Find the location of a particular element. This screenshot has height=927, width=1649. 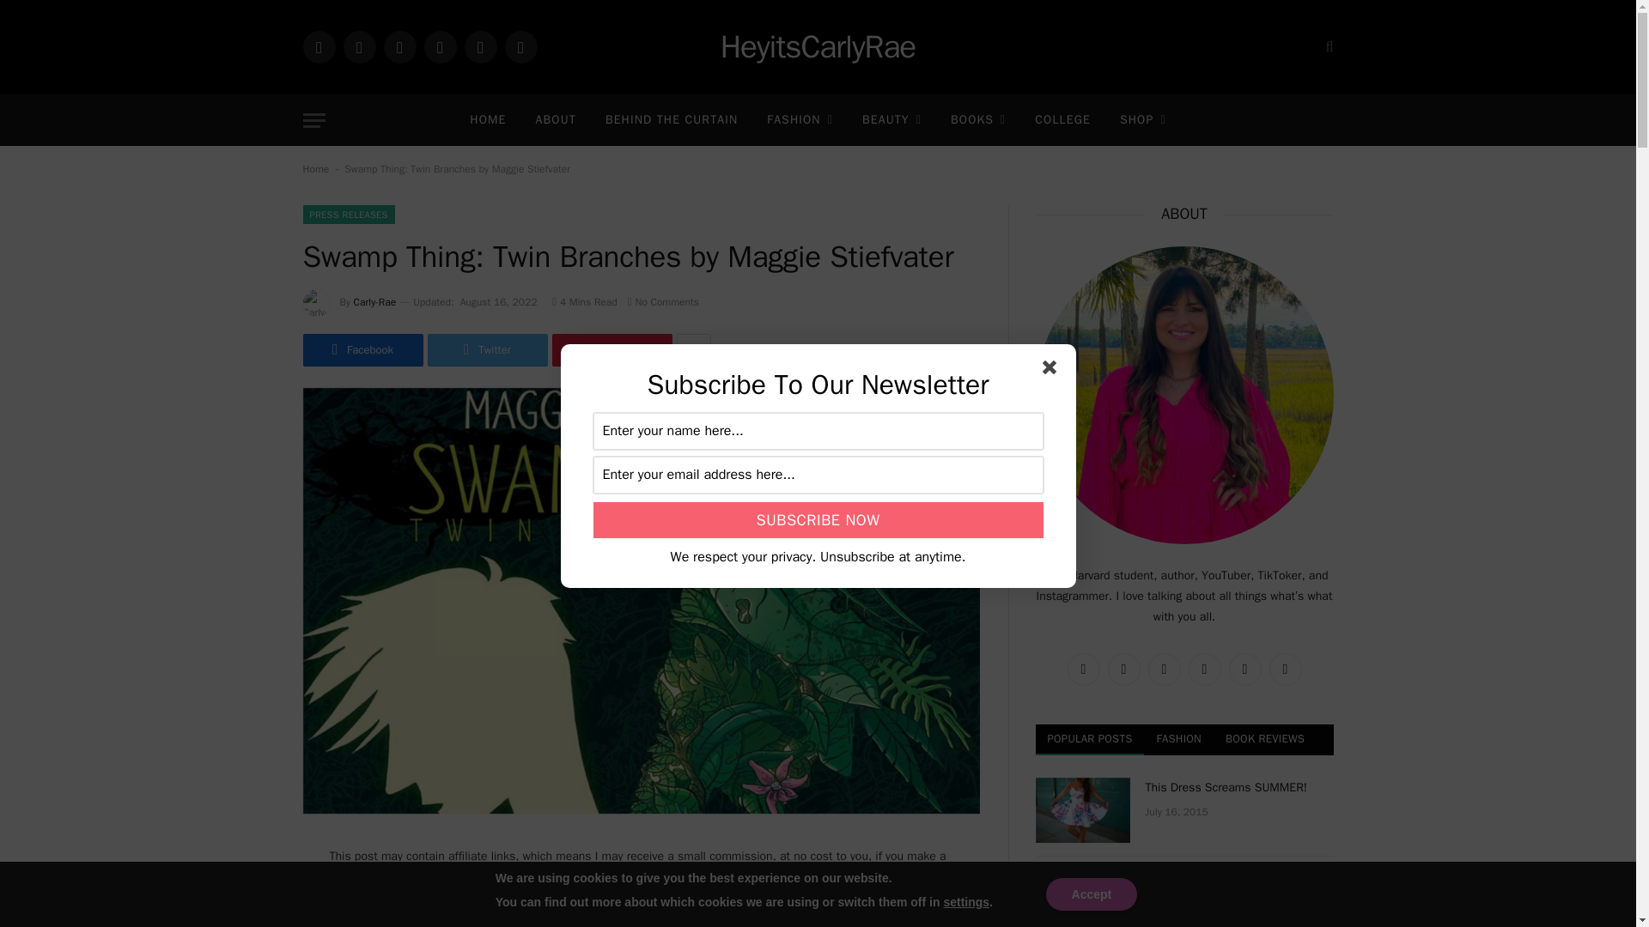

YouTube is located at coordinates (520, 46).